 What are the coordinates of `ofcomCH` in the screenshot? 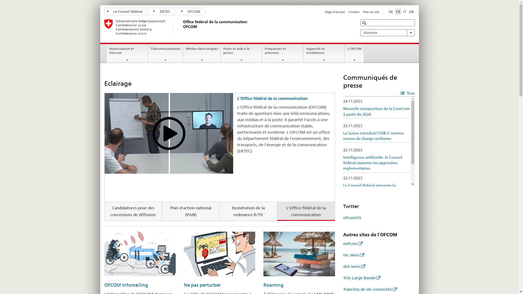 It's located at (352, 218).